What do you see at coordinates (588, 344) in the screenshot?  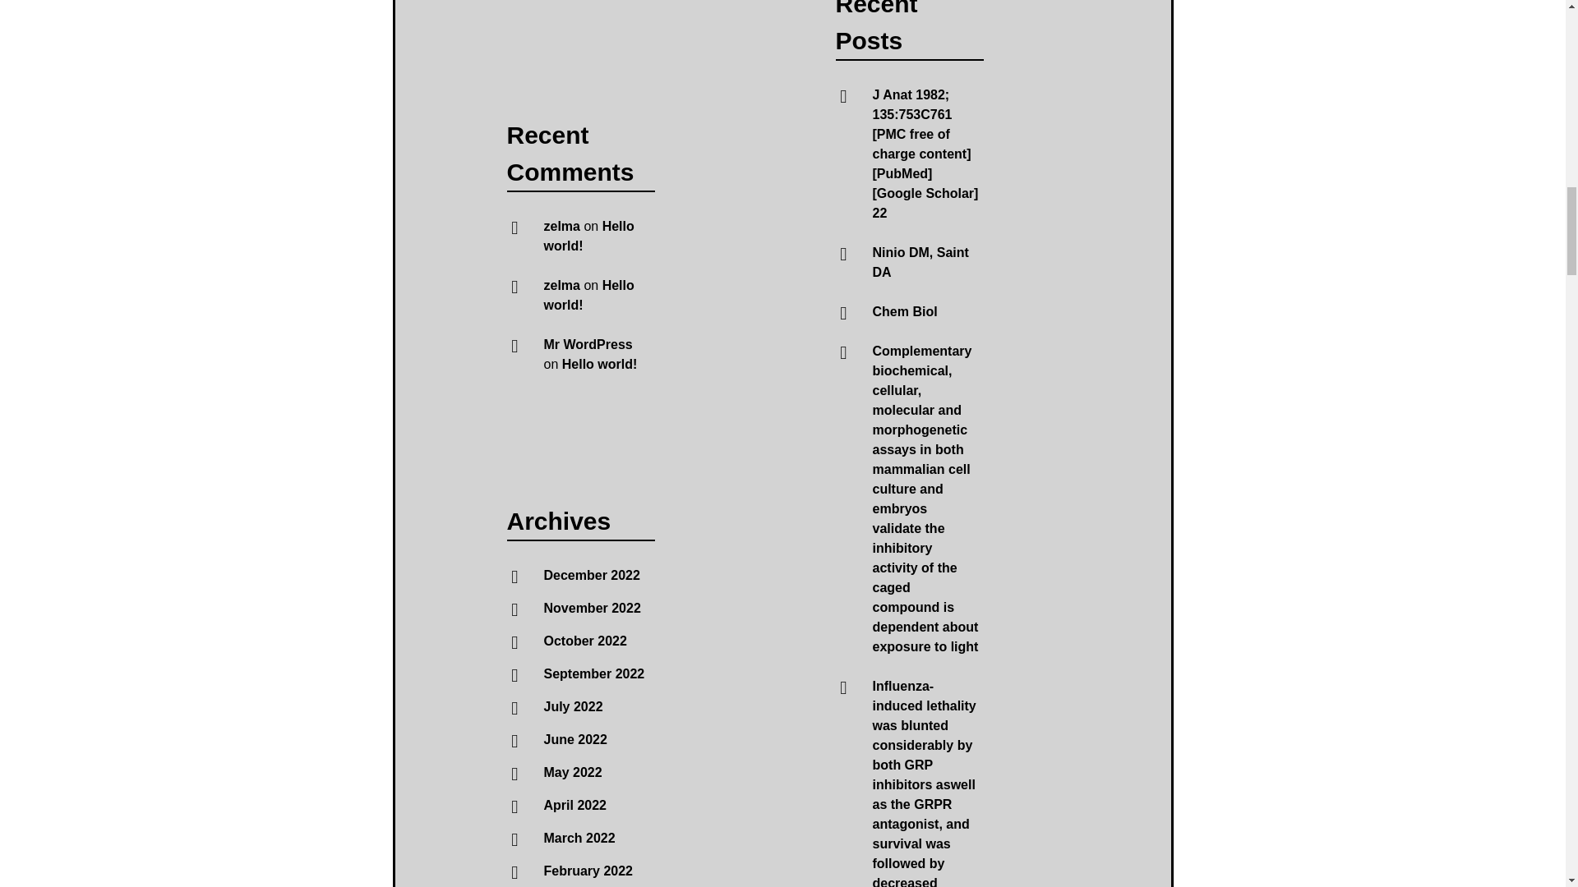 I see `Mr WordPress` at bounding box center [588, 344].